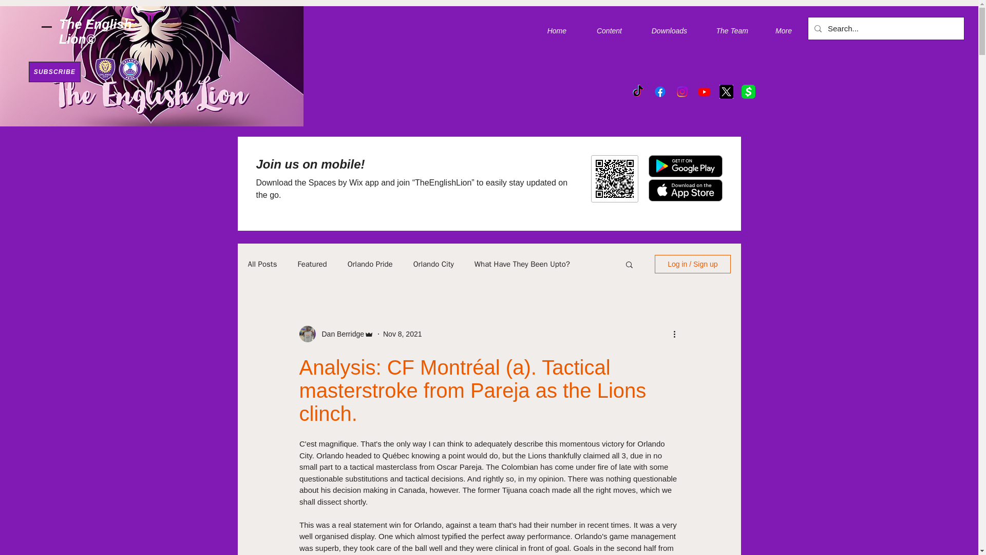 Image resolution: width=986 pixels, height=555 pixels. I want to click on Nov 8, 2021, so click(403, 334).